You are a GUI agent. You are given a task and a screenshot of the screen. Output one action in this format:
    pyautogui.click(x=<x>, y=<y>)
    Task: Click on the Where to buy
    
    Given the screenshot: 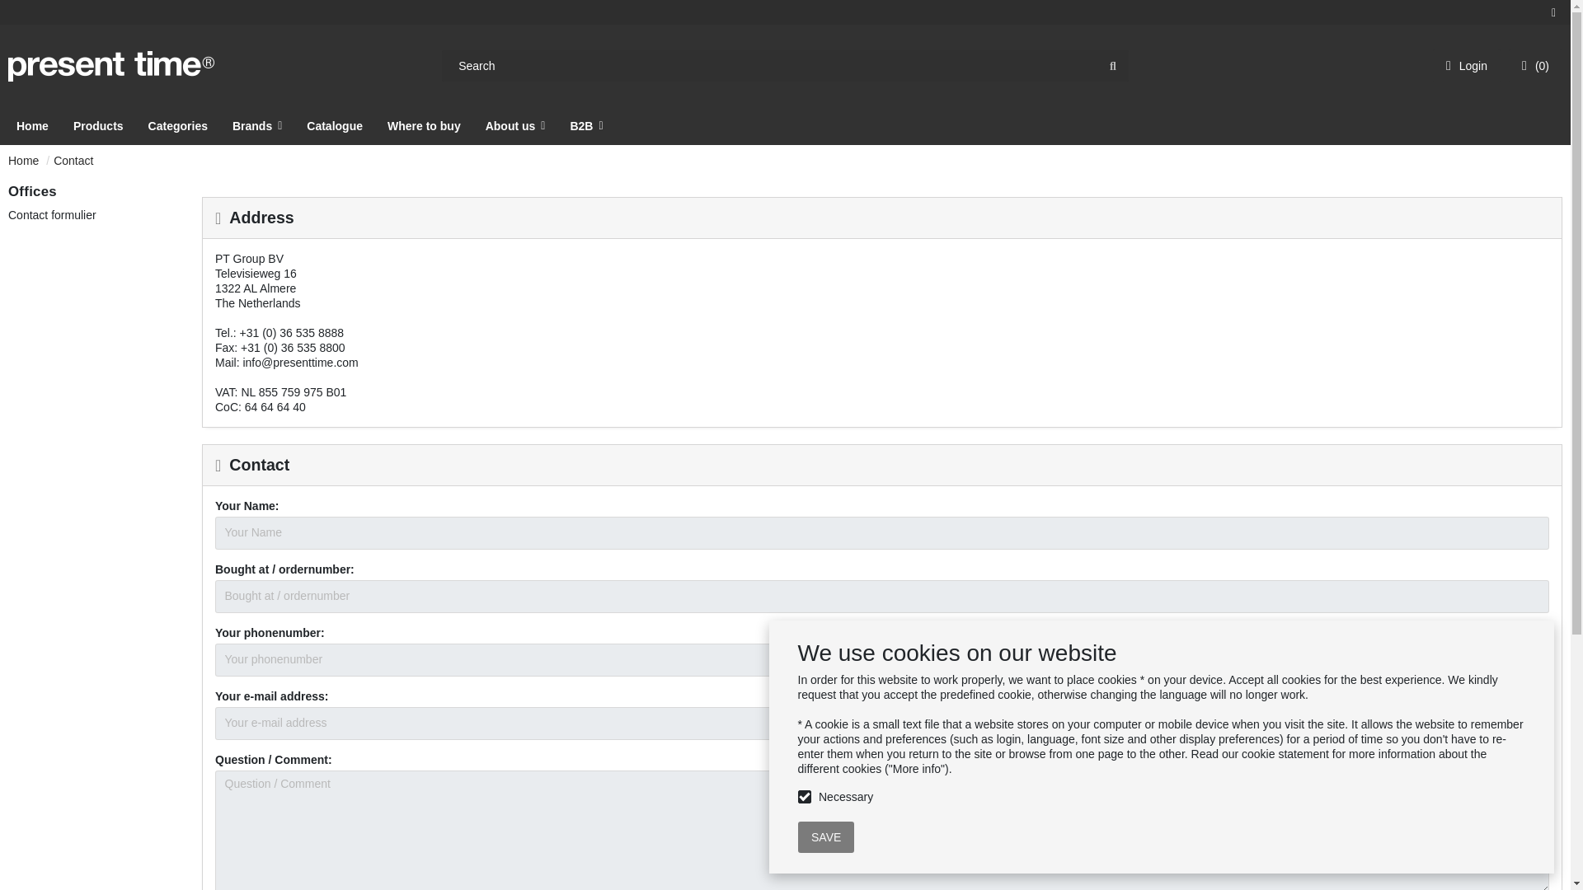 What is the action you would take?
    pyautogui.click(x=424, y=125)
    